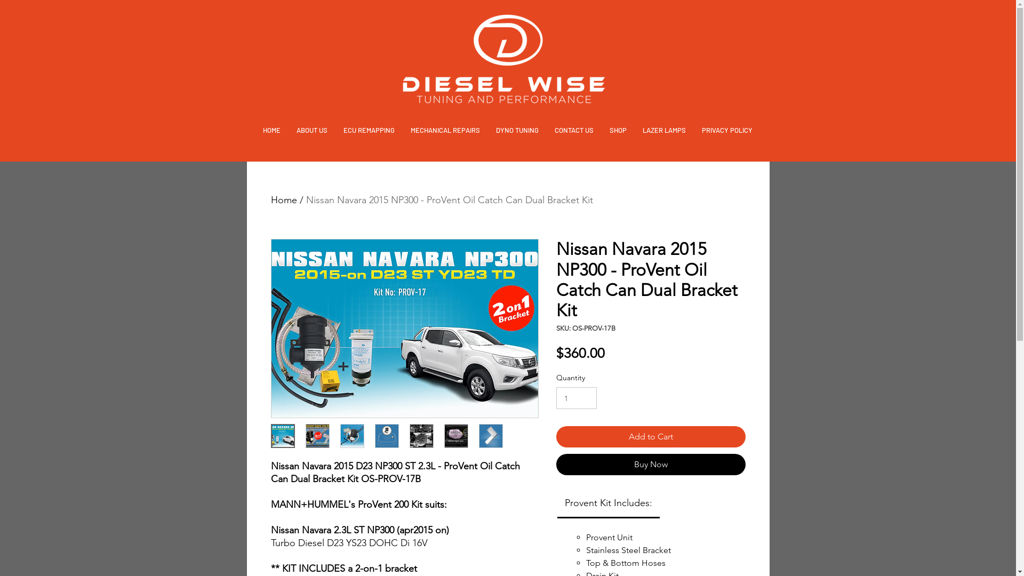 The width and height of the screenshot is (1024, 576). What do you see at coordinates (665, 130) in the screenshot?
I see `LAZER LAMPS` at bounding box center [665, 130].